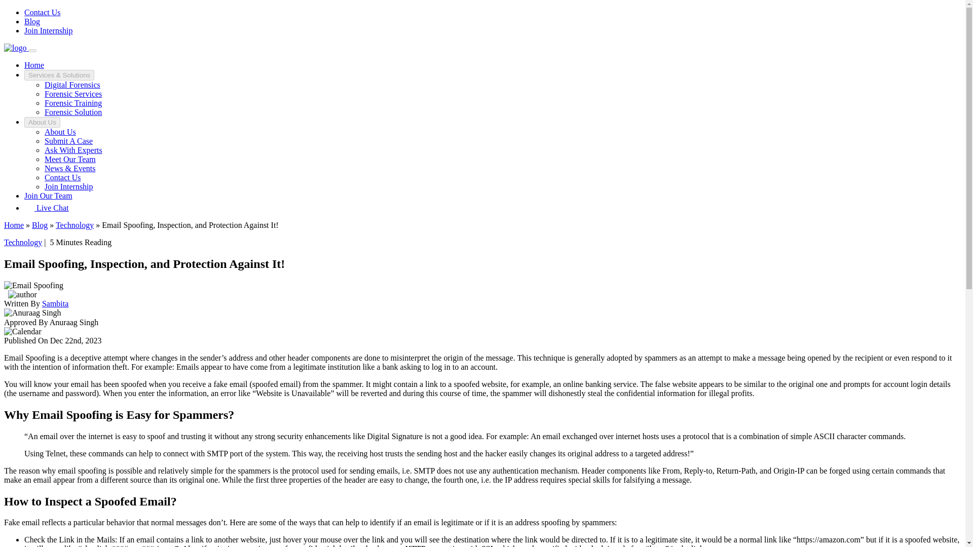 The width and height of the screenshot is (973, 547). What do you see at coordinates (60, 132) in the screenshot?
I see `About Us` at bounding box center [60, 132].